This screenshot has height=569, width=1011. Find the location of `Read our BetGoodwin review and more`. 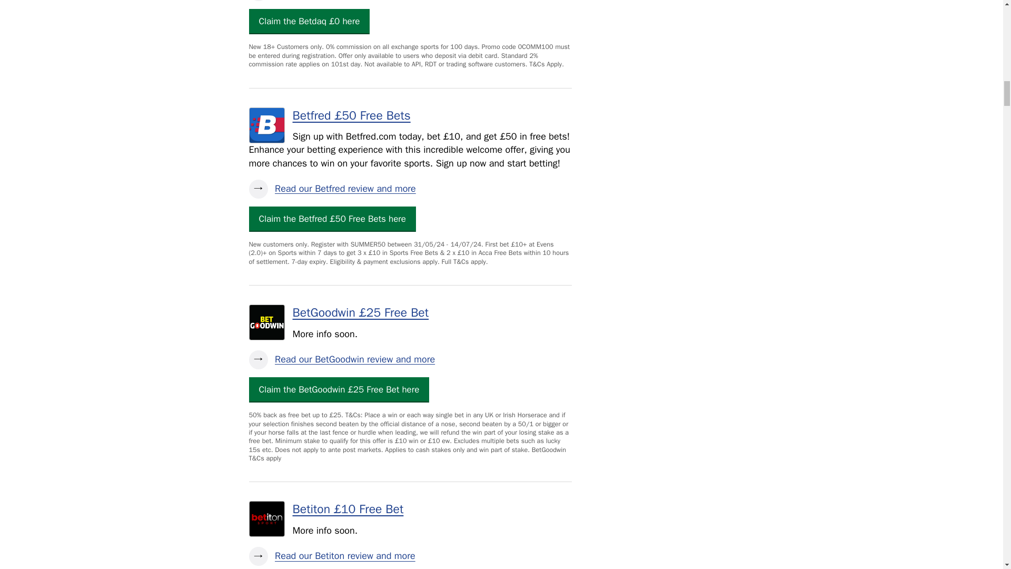

Read our BetGoodwin review and more is located at coordinates (410, 359).